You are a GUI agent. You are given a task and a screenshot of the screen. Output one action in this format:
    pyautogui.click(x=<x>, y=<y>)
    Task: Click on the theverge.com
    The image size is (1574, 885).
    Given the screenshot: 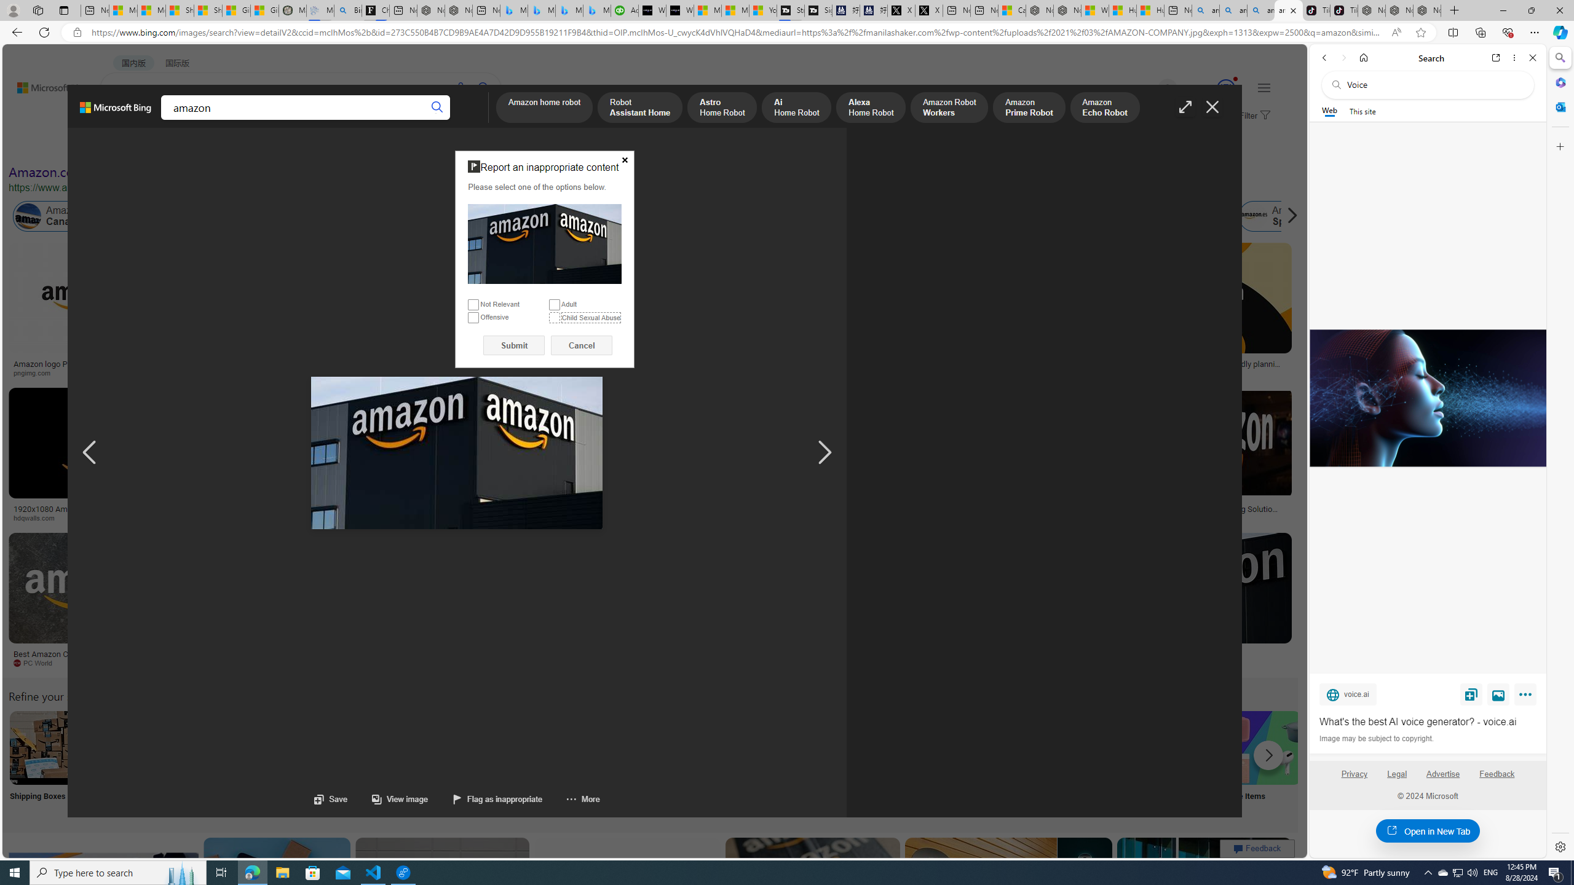 What is the action you would take?
    pyautogui.click(x=1209, y=372)
    